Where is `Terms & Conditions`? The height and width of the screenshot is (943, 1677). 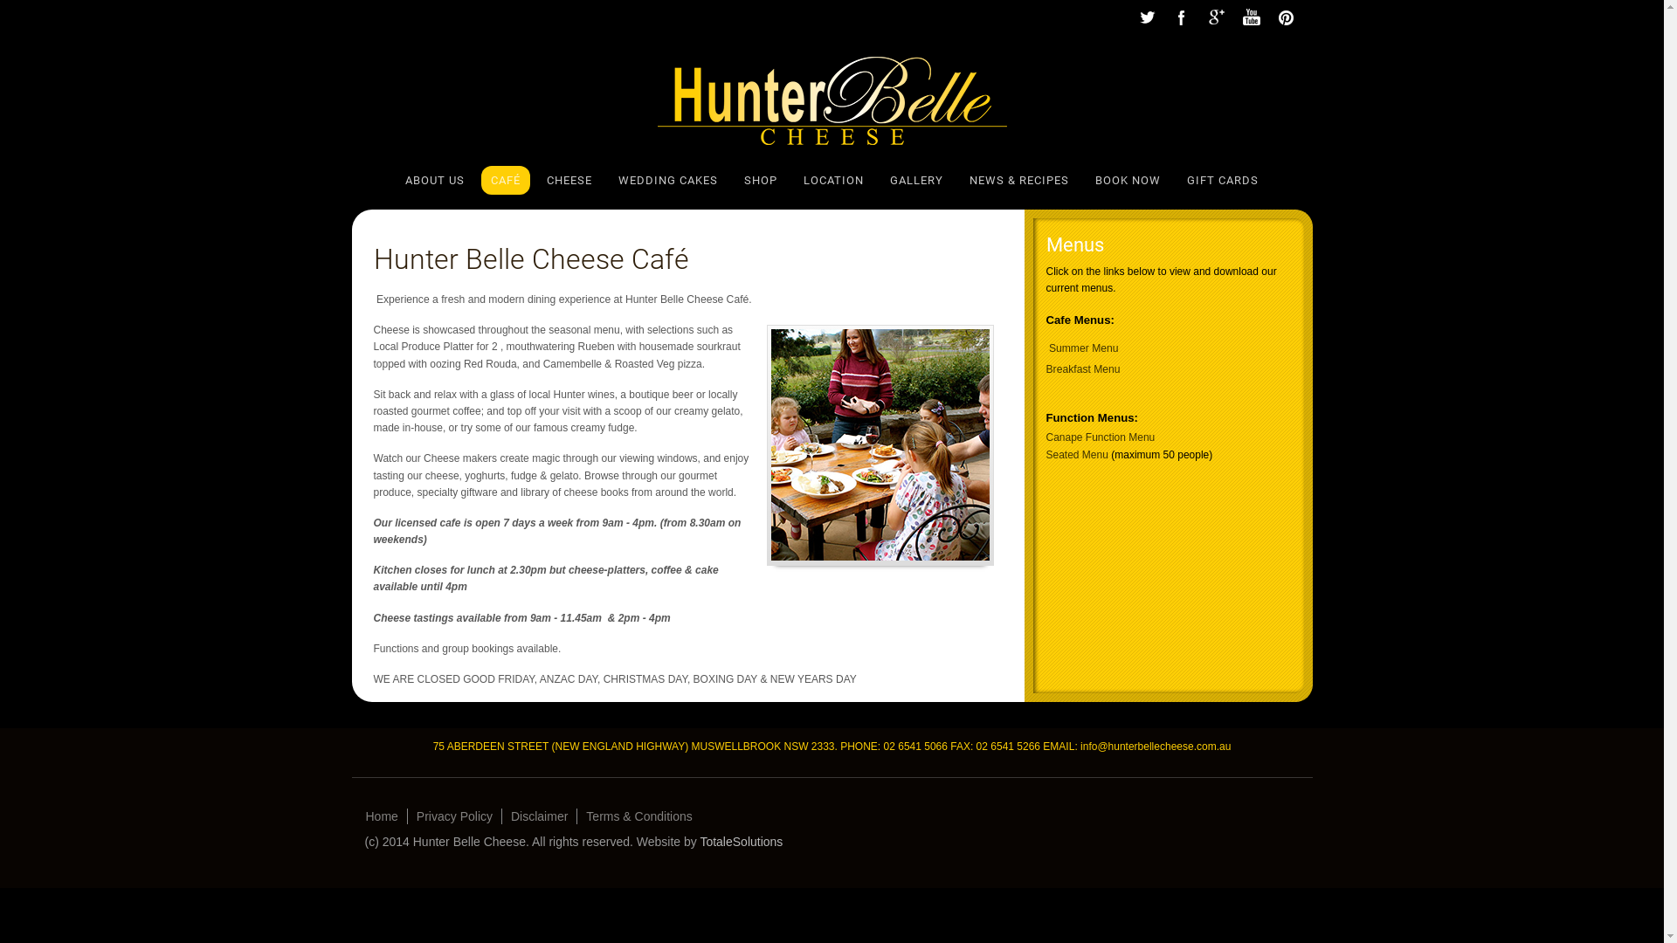
Terms & Conditions is located at coordinates (639, 816).